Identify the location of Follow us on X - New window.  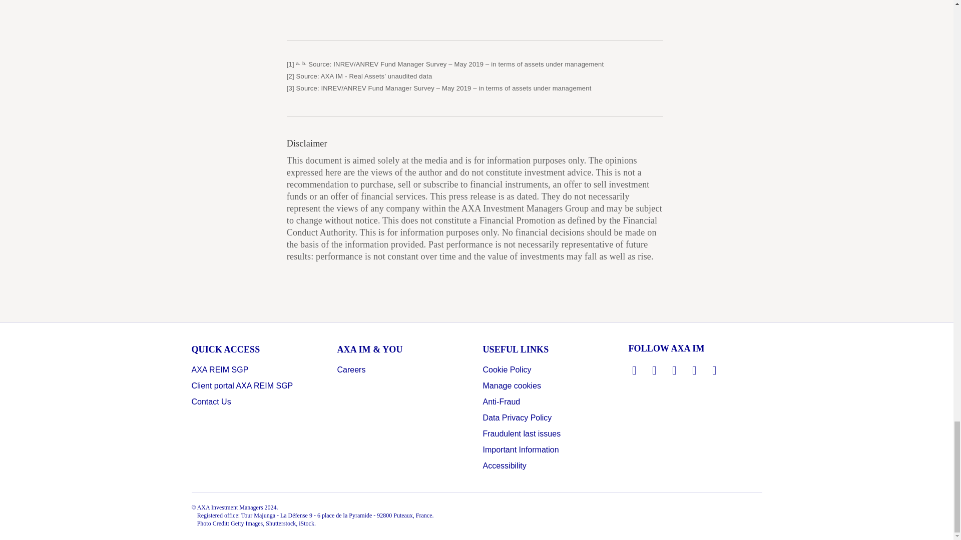
(655, 370).